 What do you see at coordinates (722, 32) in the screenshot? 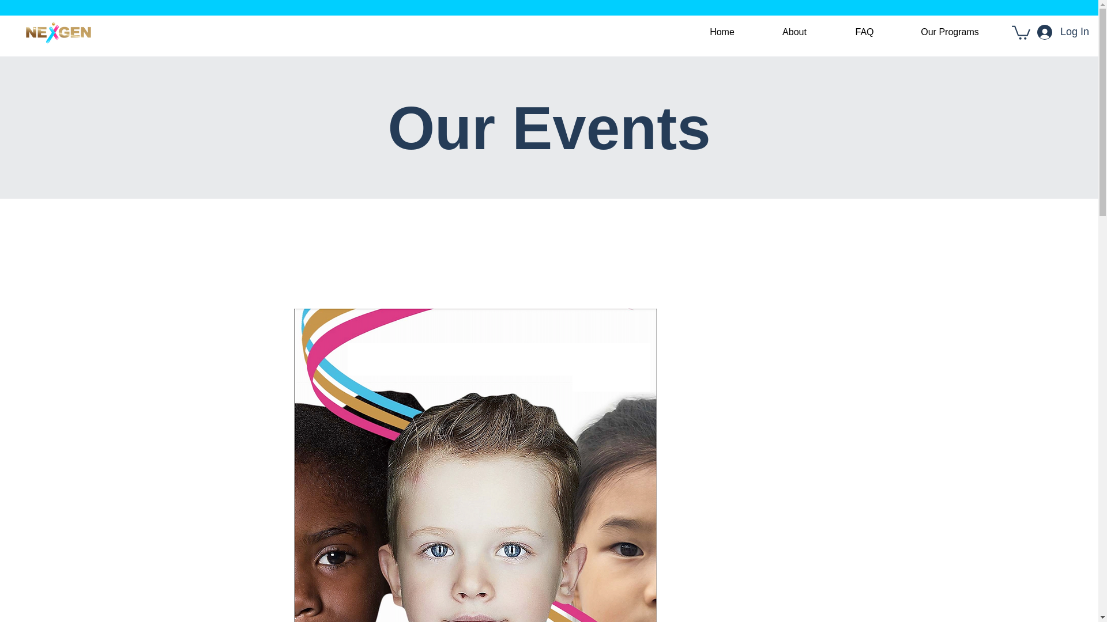
I see `Home` at bounding box center [722, 32].